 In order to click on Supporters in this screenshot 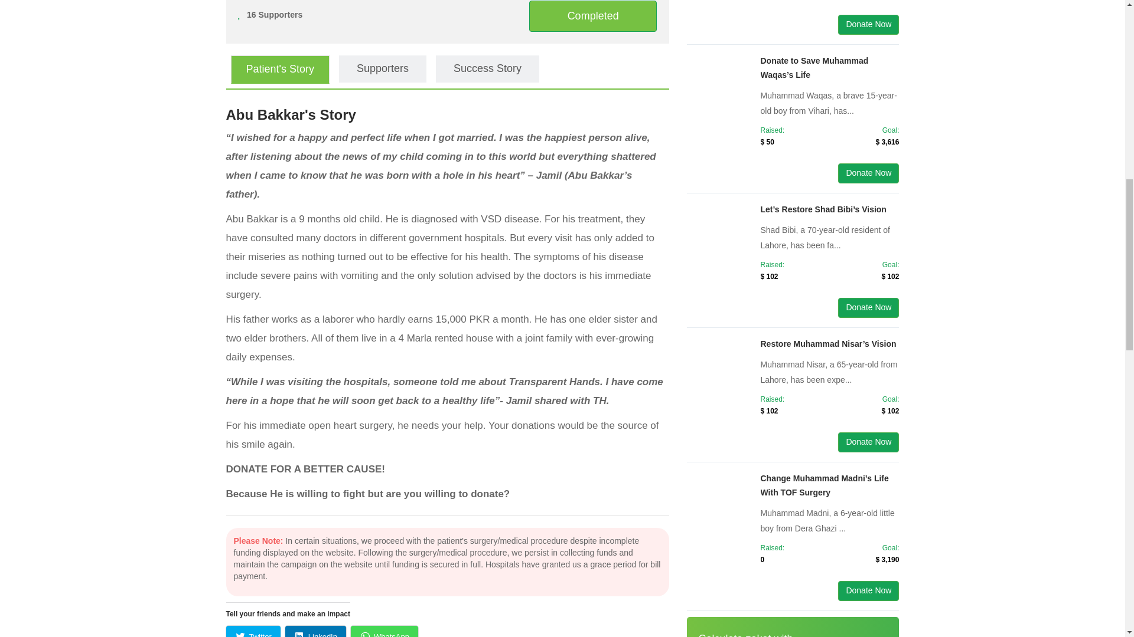, I will do `click(383, 68)`.